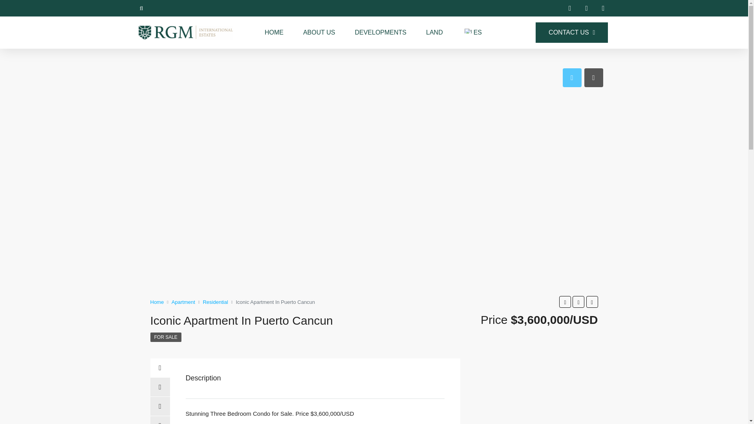  I want to click on ABOUT US, so click(319, 32).